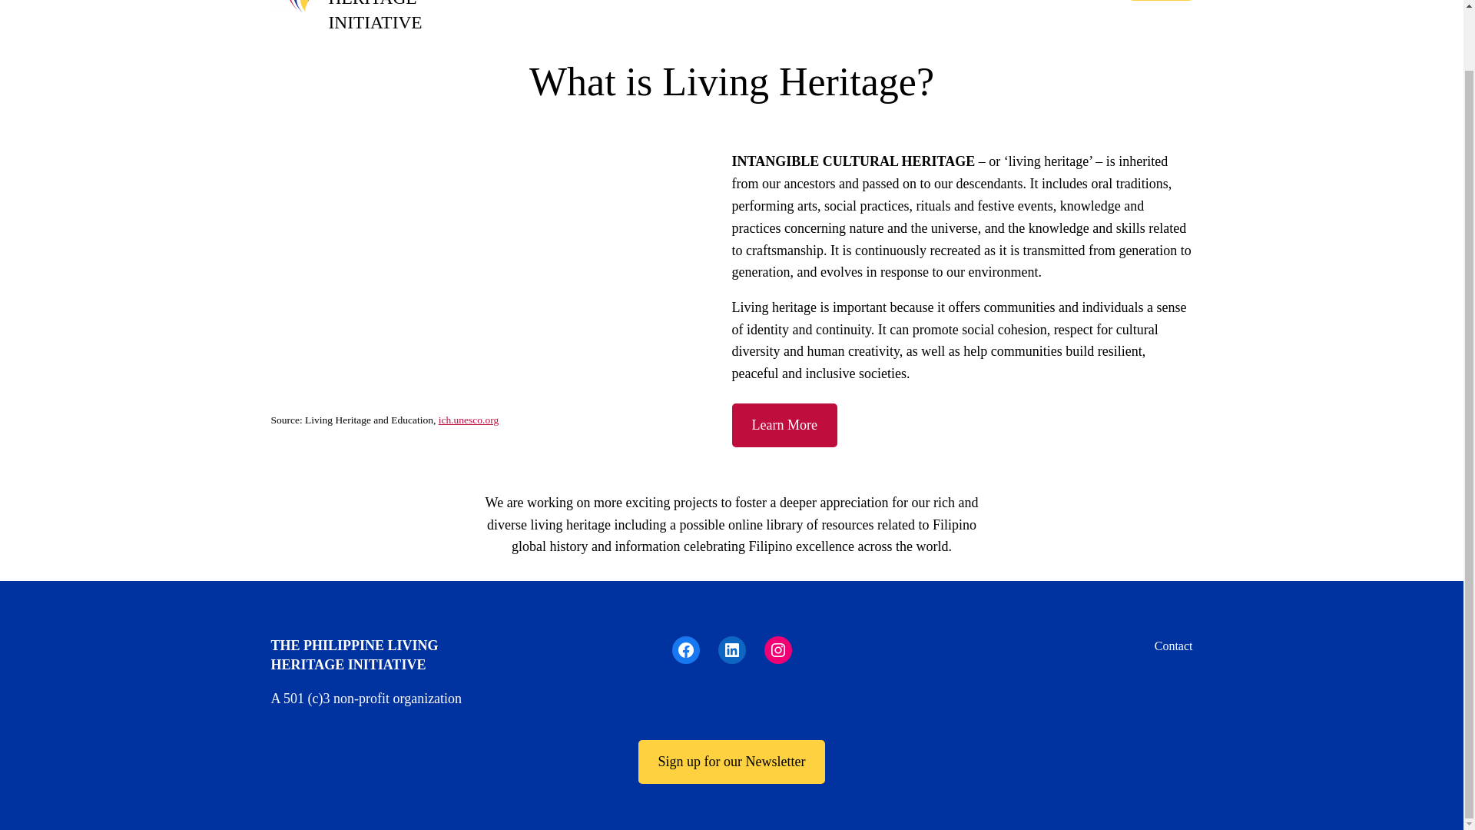  Describe the element at coordinates (784, 425) in the screenshot. I see `Learn More` at that location.